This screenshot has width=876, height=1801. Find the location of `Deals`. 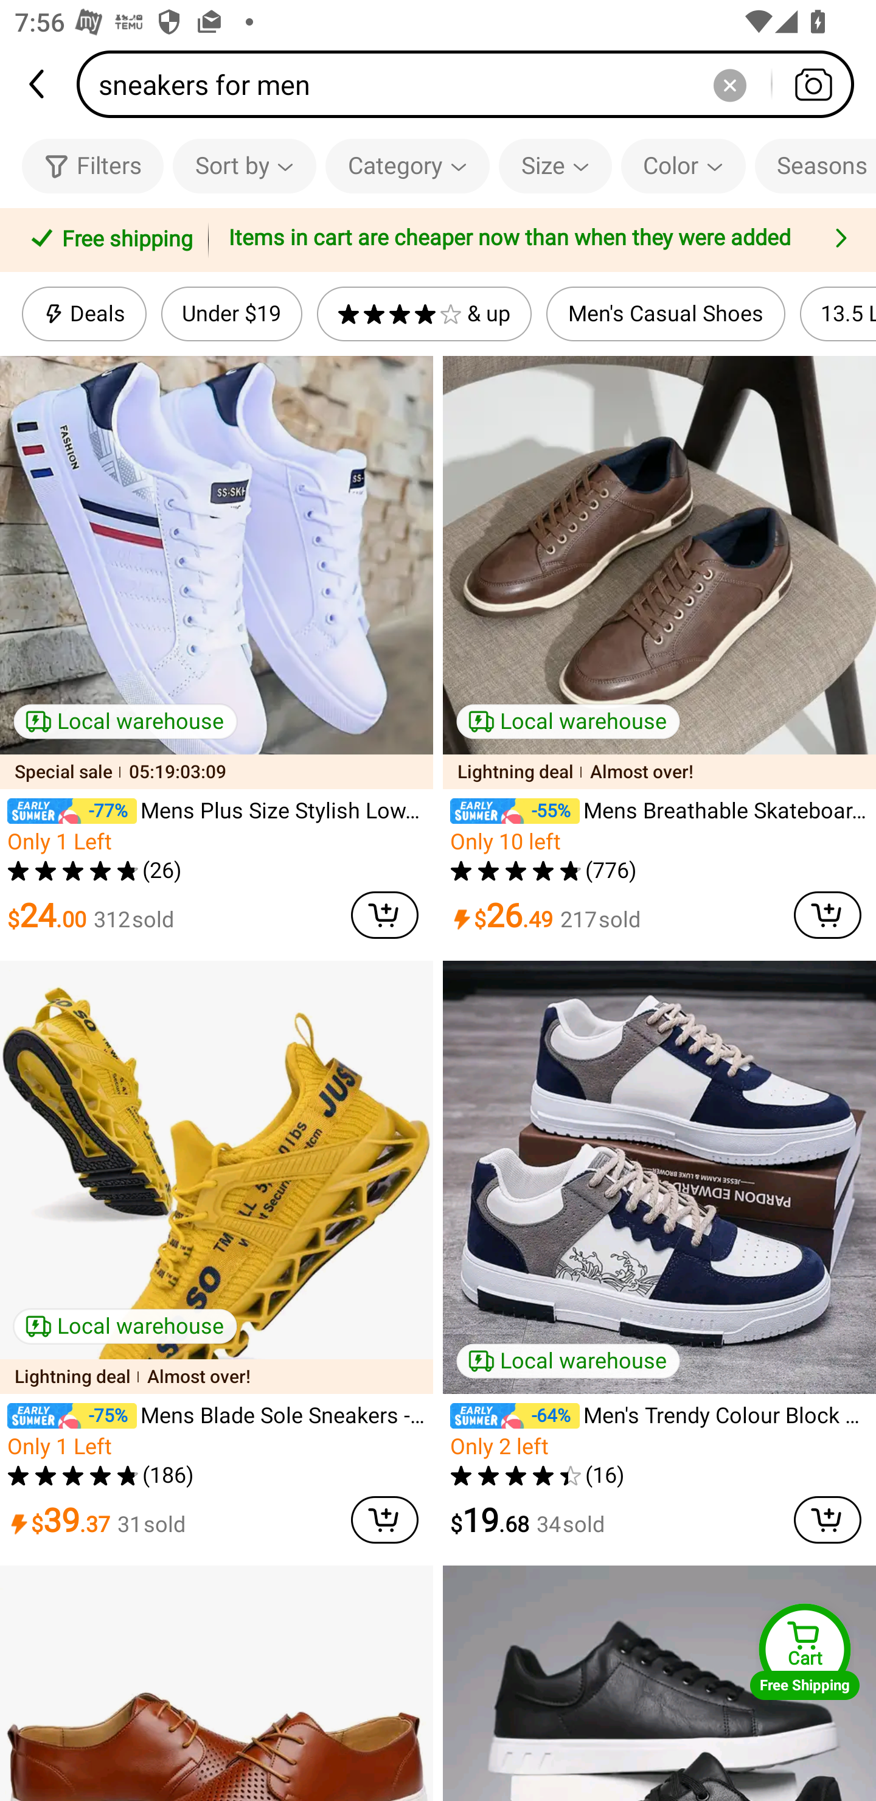

Deals is located at coordinates (84, 314).